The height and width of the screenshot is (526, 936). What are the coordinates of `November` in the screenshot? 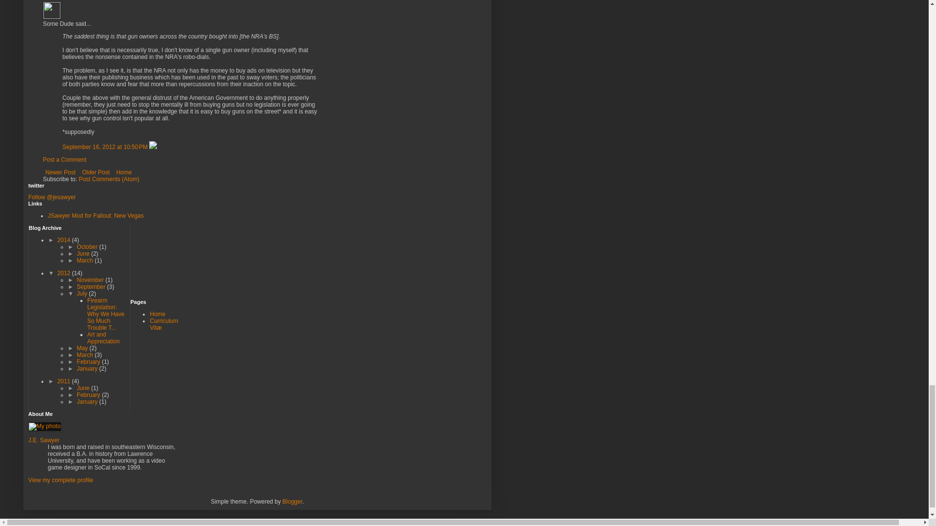 It's located at (91, 280).